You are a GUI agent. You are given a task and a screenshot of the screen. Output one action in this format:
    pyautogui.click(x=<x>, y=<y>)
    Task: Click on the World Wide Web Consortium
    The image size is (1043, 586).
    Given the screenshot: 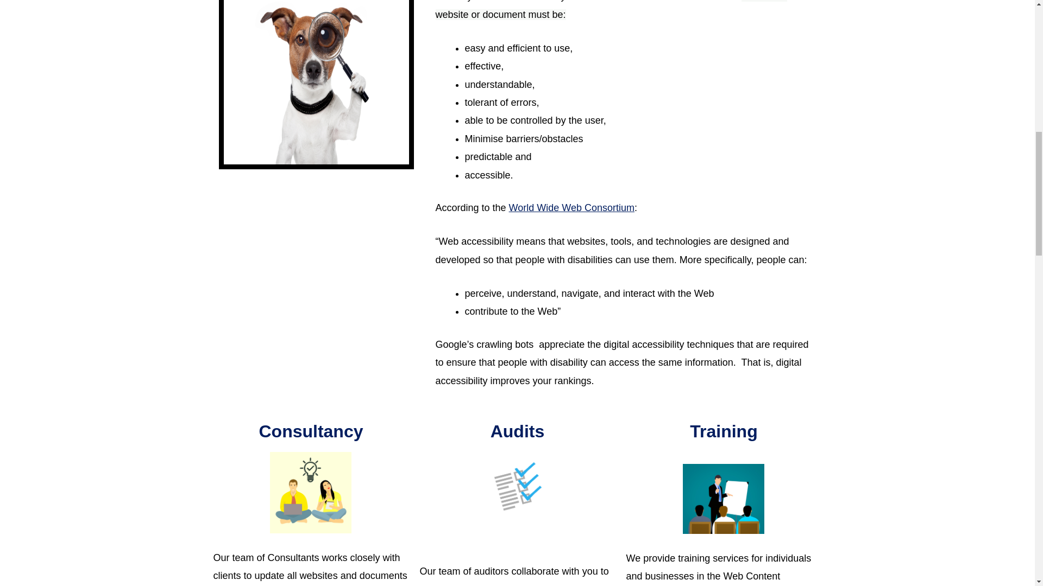 What is the action you would take?
    pyautogui.click(x=571, y=207)
    